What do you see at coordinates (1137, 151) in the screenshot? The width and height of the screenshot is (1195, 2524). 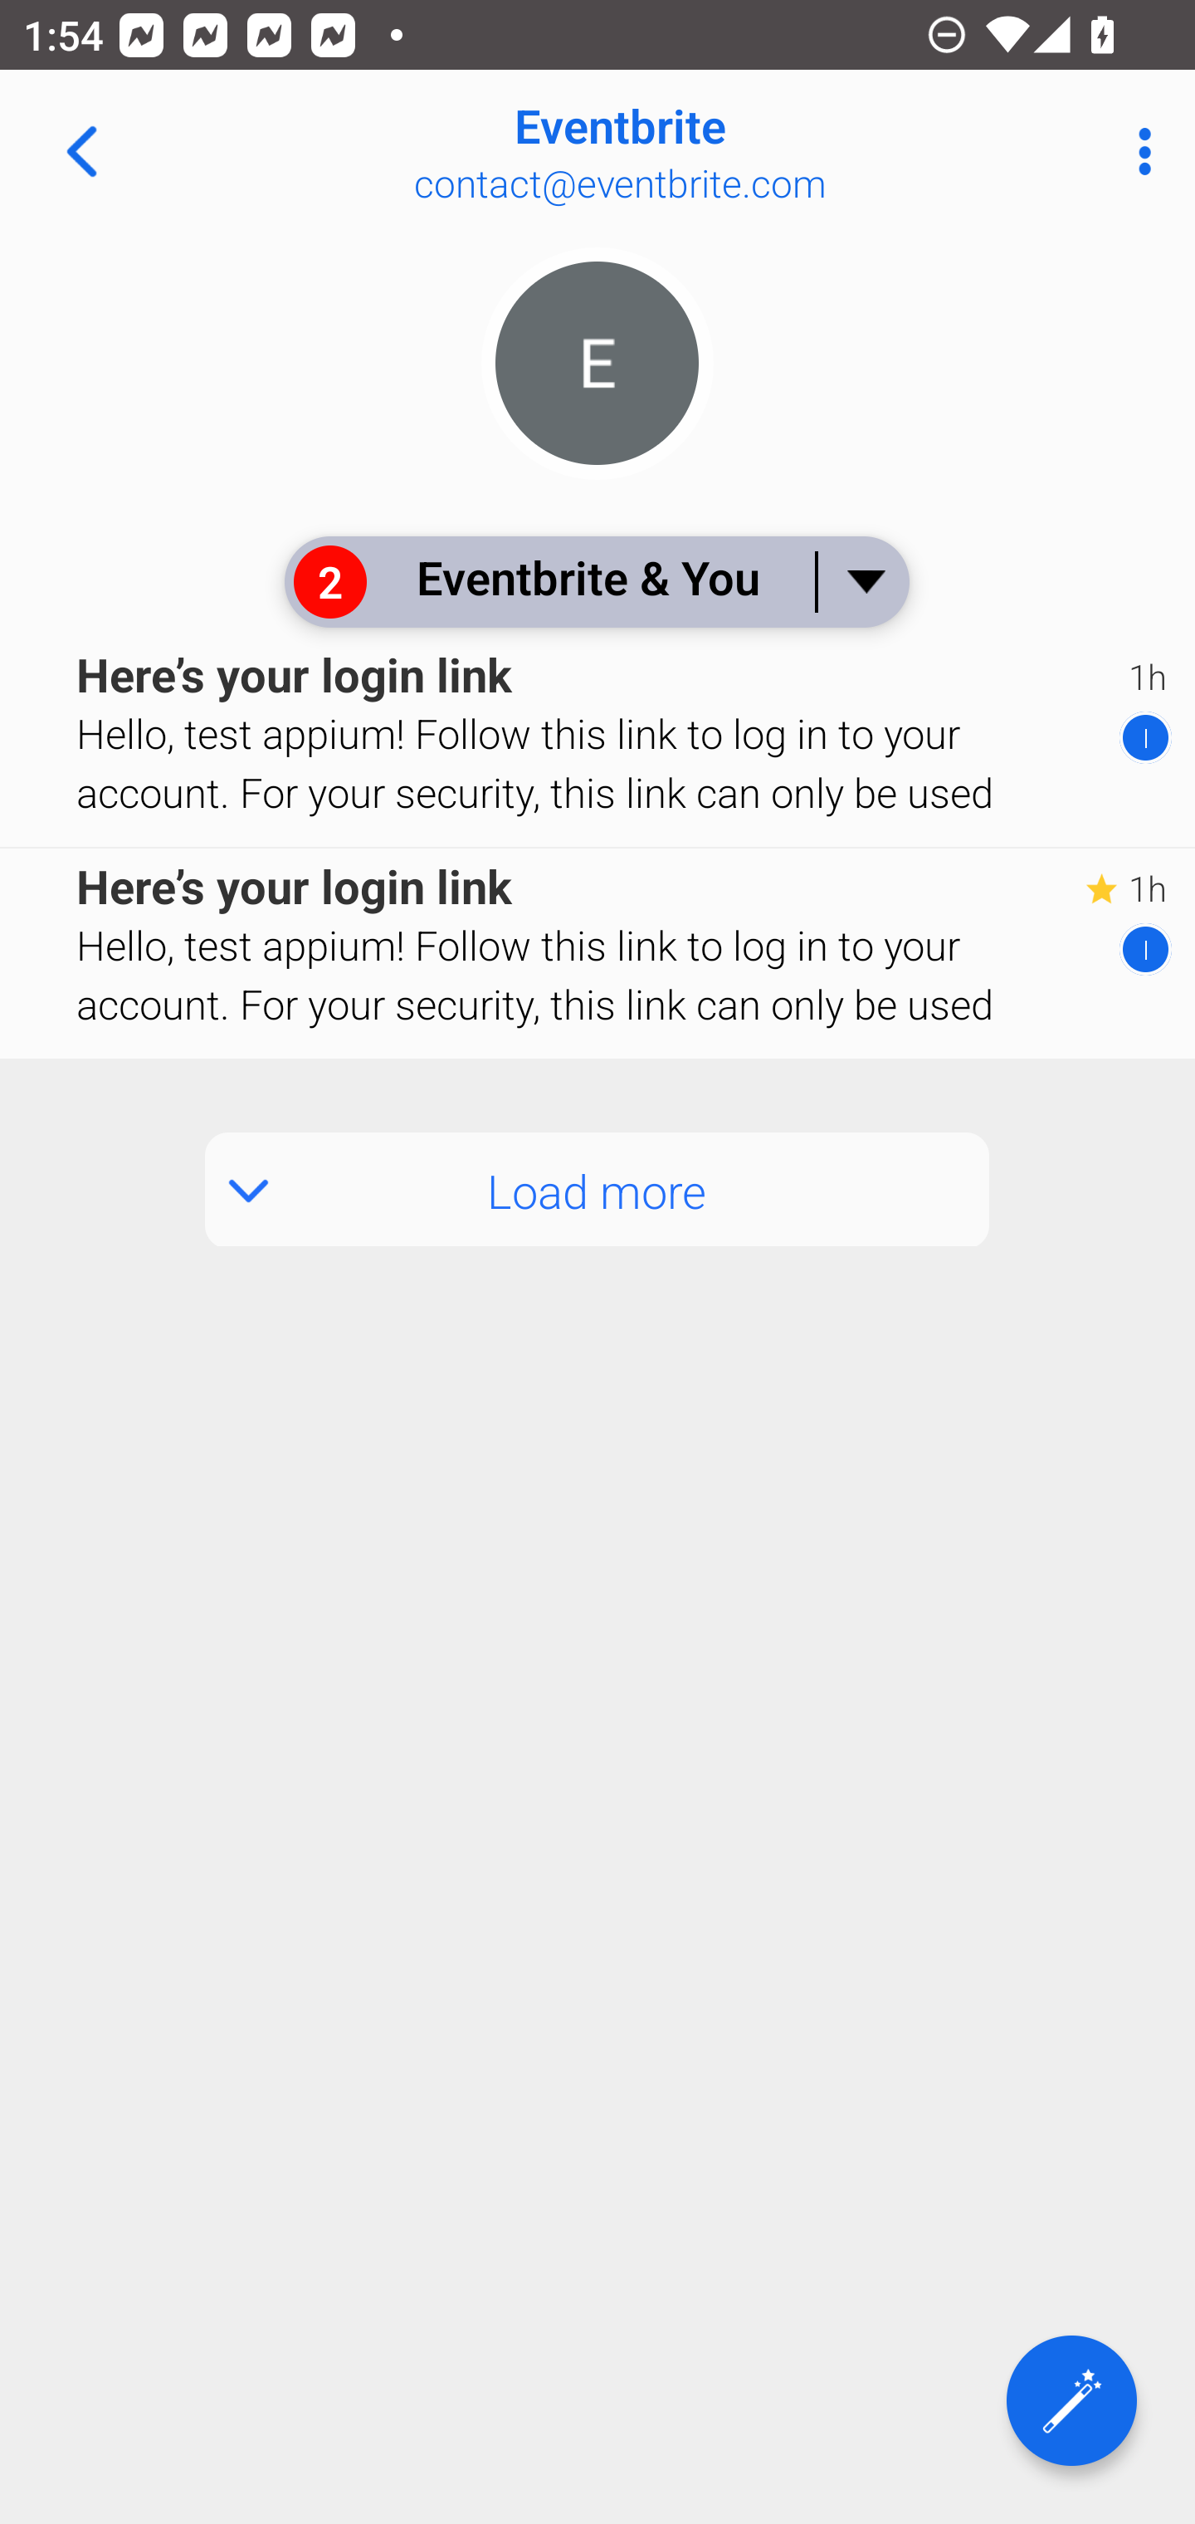 I see `More Options` at bounding box center [1137, 151].